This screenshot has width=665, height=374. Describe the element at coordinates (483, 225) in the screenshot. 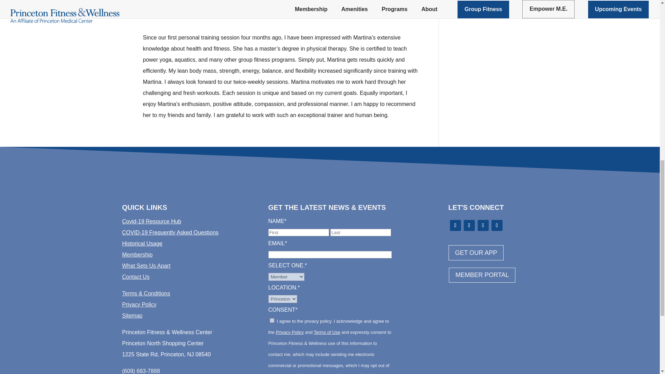

I see `Follow on Instagram` at that location.